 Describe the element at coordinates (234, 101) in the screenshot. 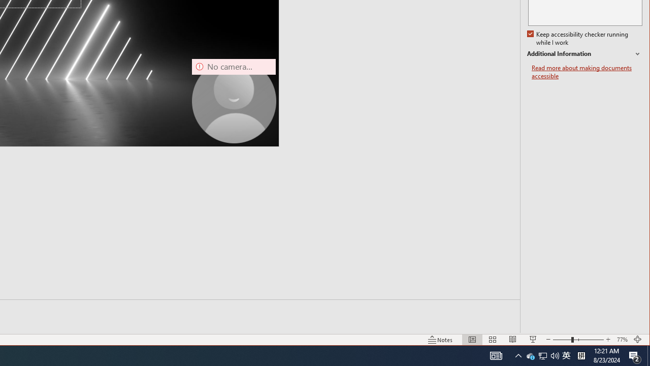

I see `Camera 7, No camera detected.` at that location.